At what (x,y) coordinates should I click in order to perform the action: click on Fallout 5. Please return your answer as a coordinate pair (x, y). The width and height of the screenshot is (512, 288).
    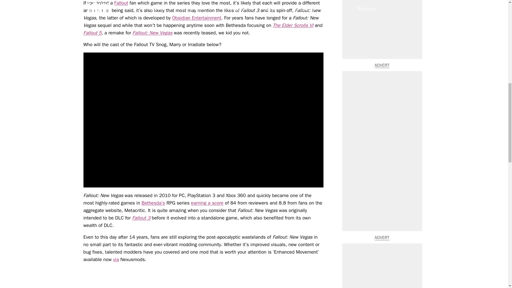
    Looking at the image, I should click on (92, 33).